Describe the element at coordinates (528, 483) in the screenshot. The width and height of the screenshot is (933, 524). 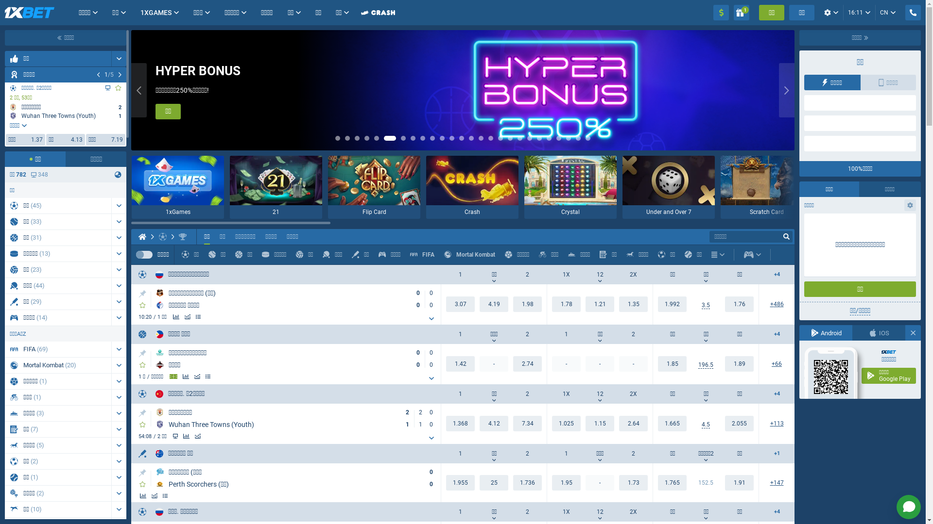
I see `1.736` at that location.